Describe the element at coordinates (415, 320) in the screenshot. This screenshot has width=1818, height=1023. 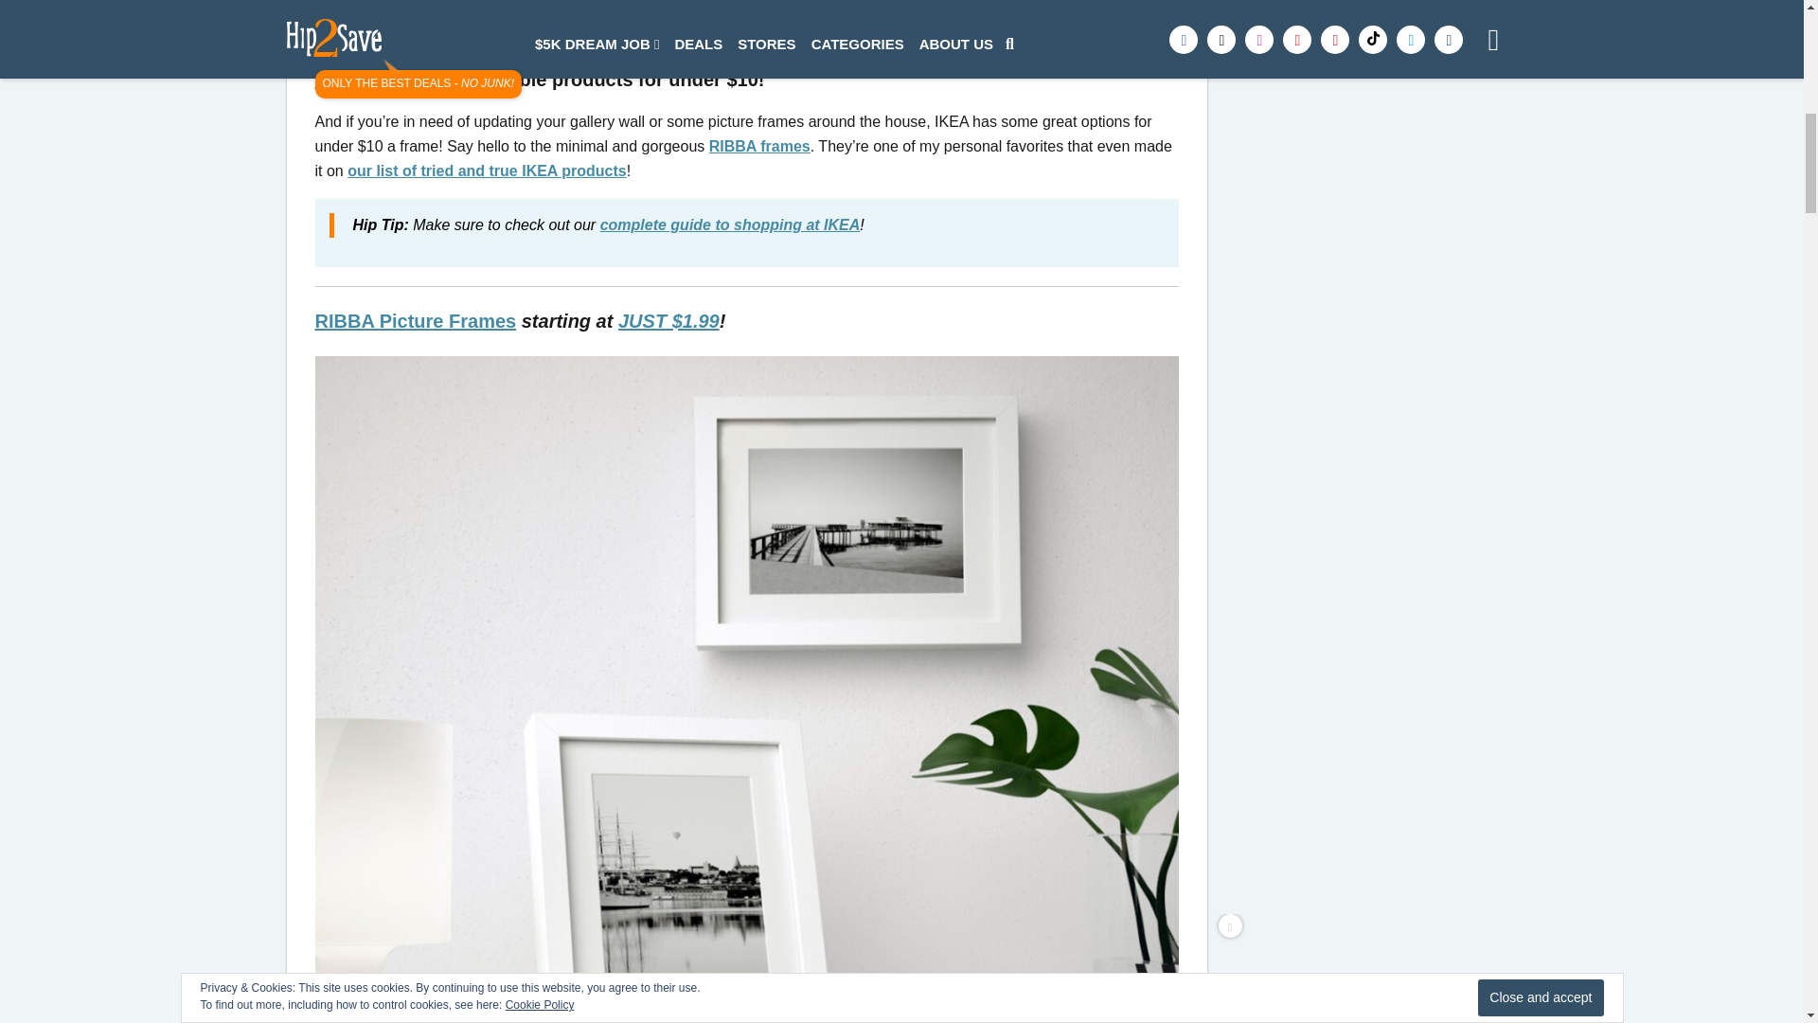
I see `RIBBA Picture Frames` at that location.